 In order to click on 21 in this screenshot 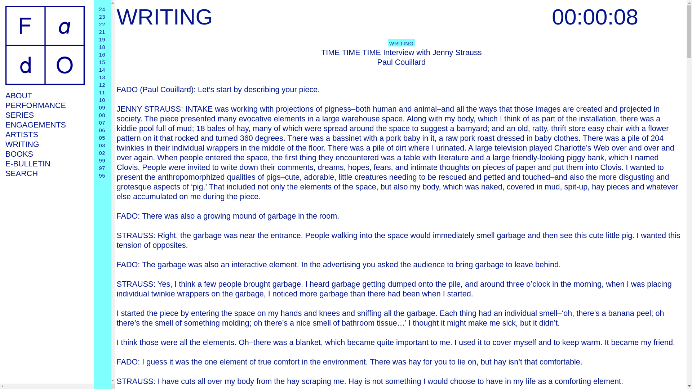, I will do `click(102, 32)`.